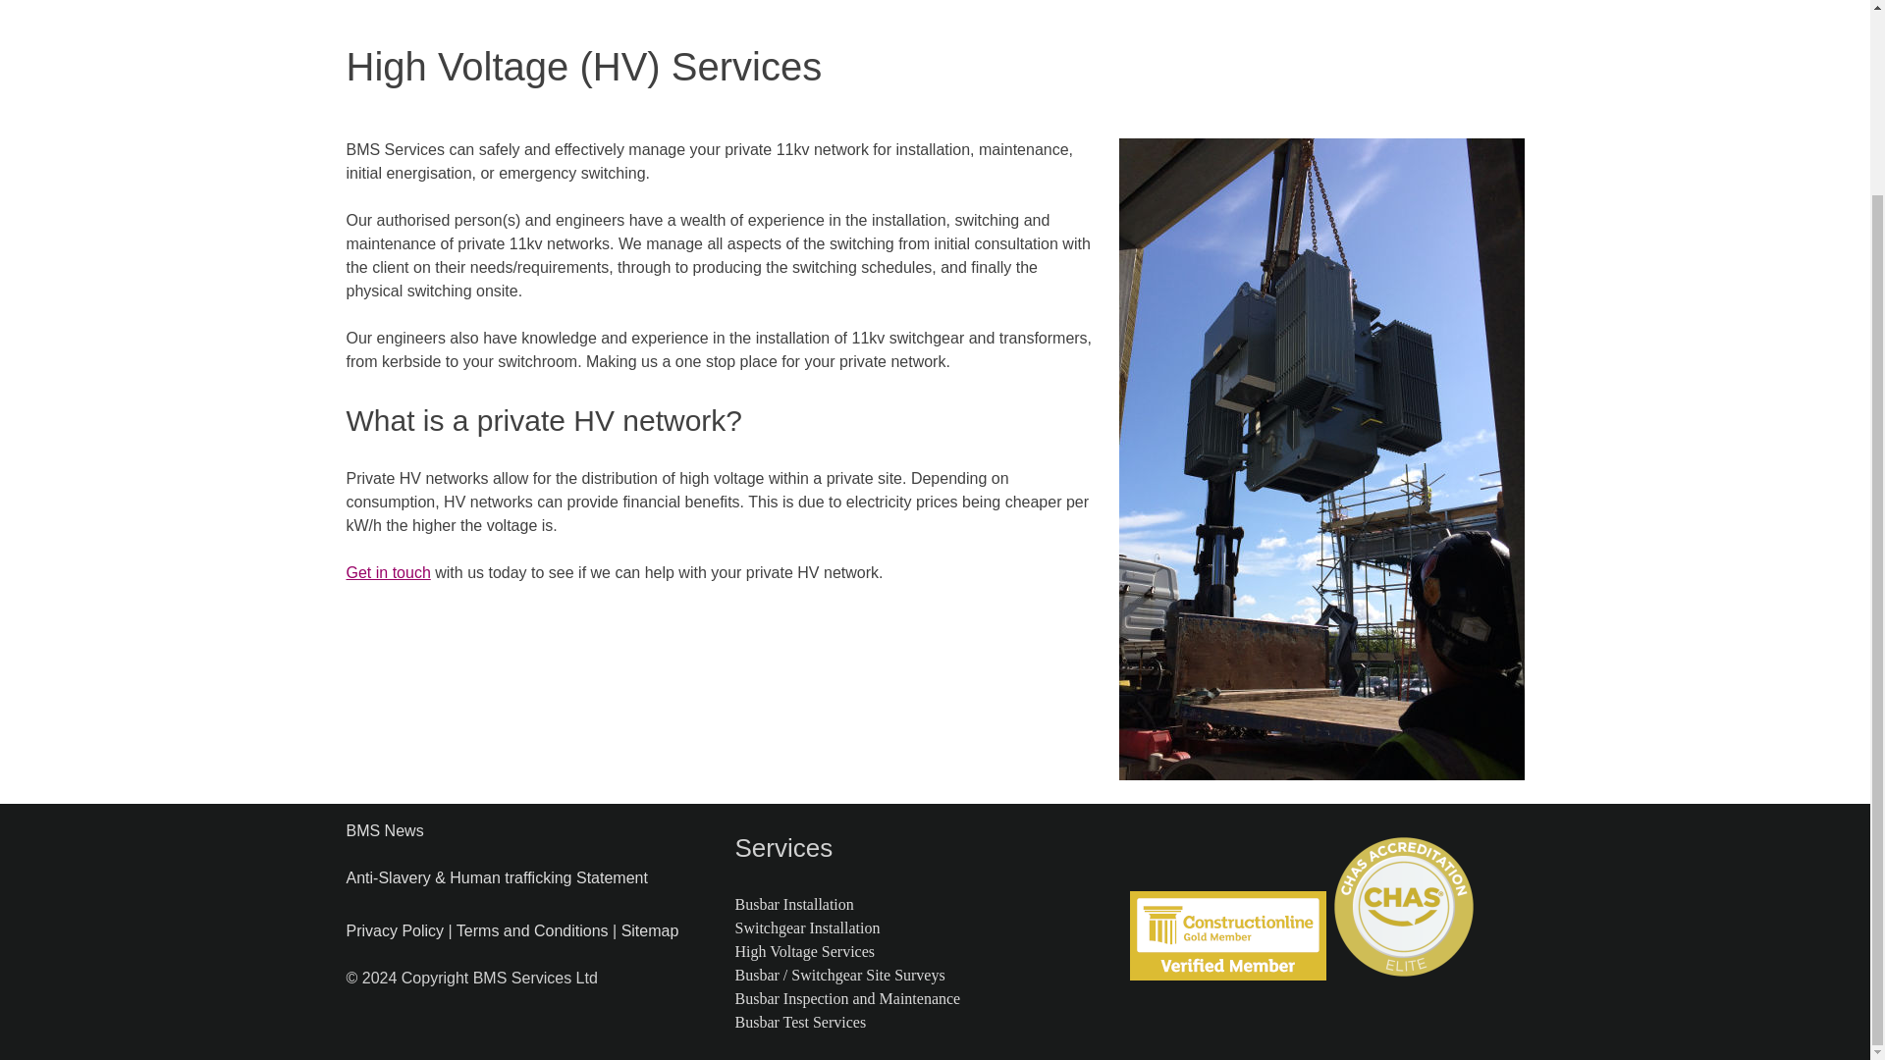 The image size is (1885, 1060). What do you see at coordinates (394, 930) in the screenshot?
I see `Privacy Policy` at bounding box center [394, 930].